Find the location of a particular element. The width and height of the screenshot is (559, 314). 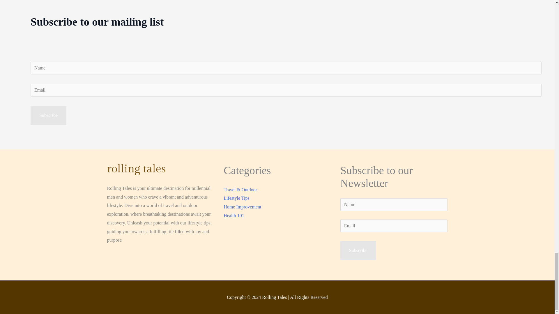

Subscribe is located at coordinates (48, 115).